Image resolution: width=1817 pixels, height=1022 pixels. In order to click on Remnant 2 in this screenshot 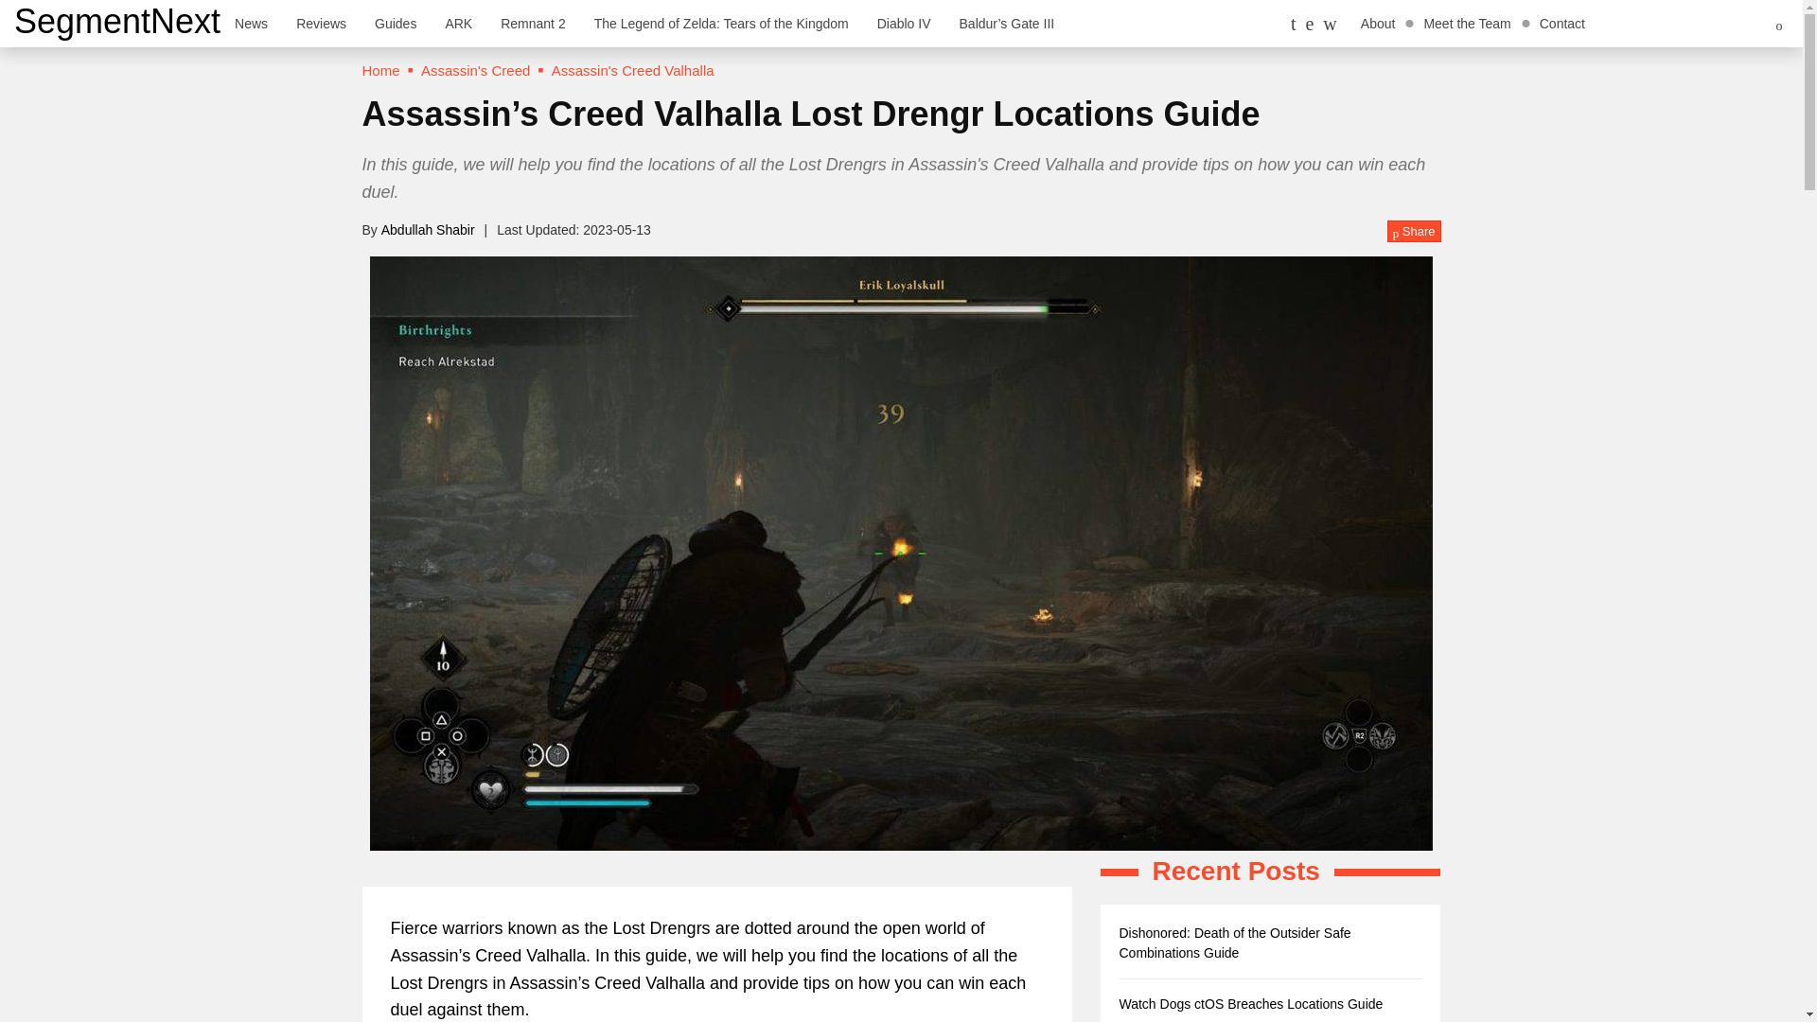, I will do `click(533, 23)`.